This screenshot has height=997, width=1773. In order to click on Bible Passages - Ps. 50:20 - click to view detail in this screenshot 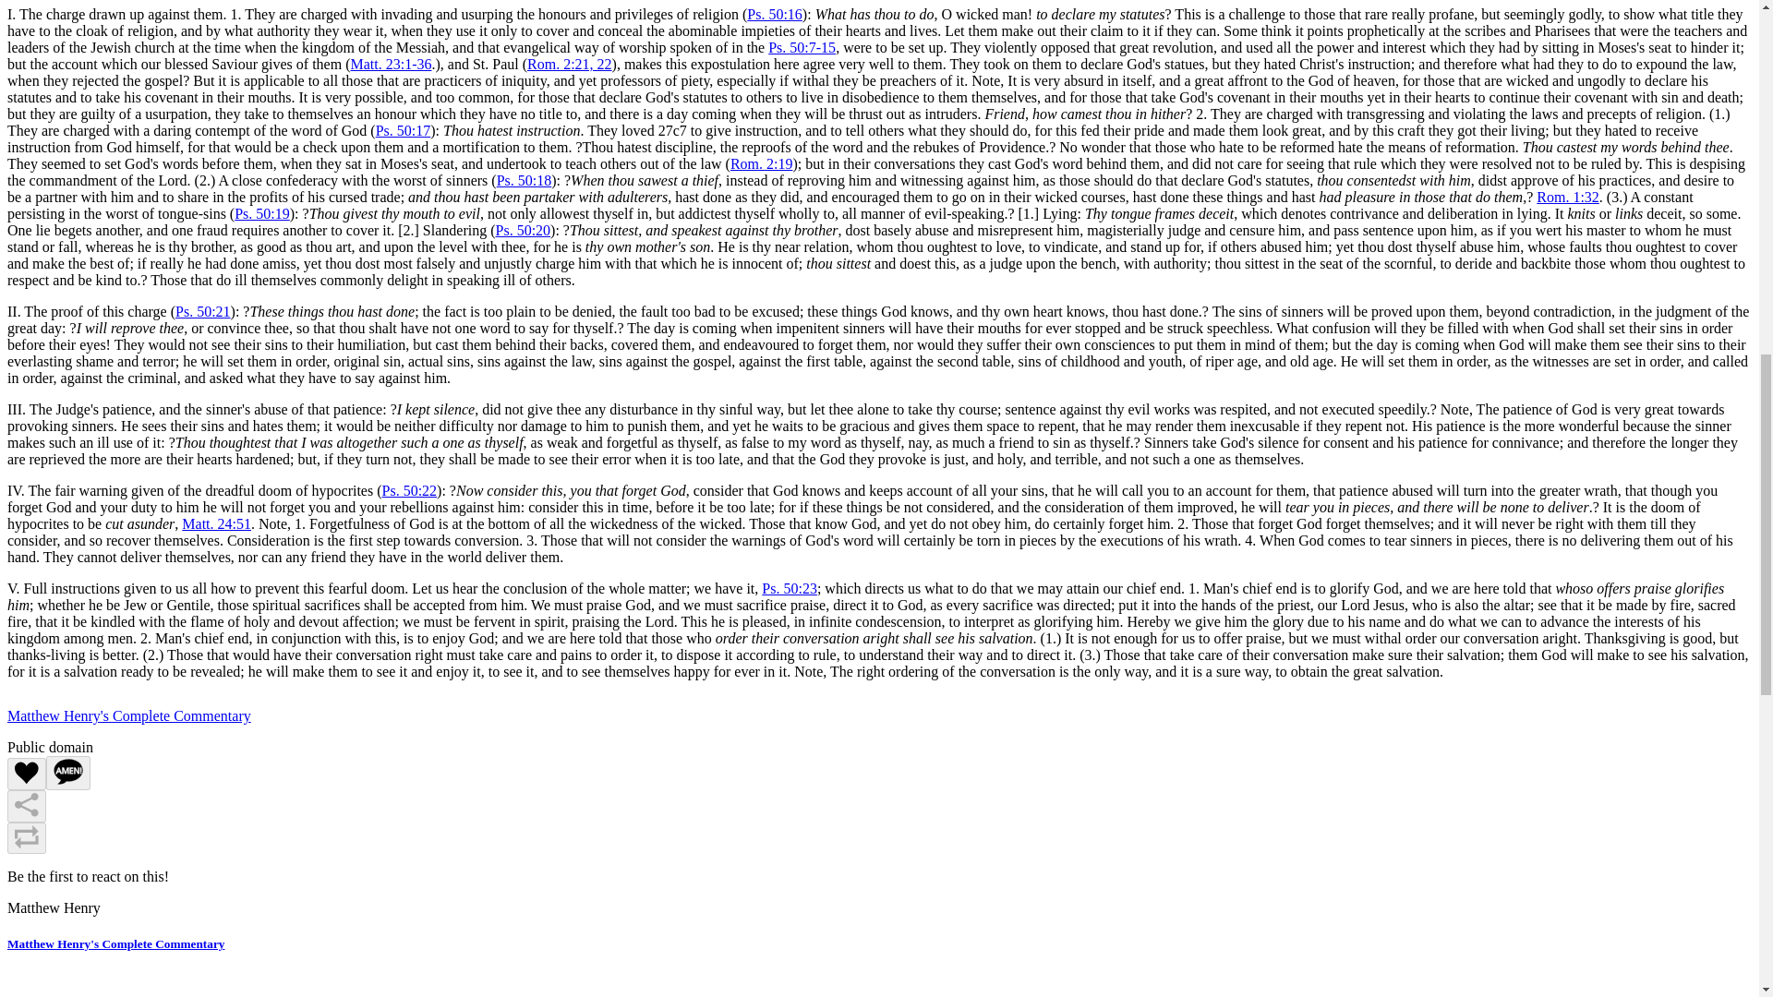, I will do `click(522, 230)`.